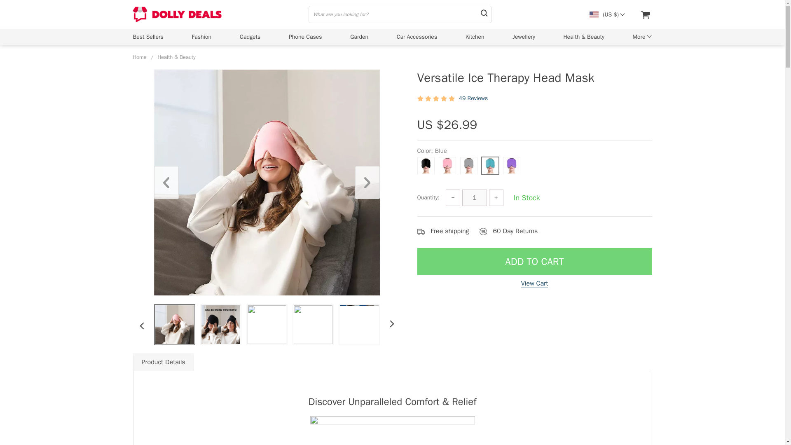 The image size is (791, 445). I want to click on Kitchen, so click(475, 37).